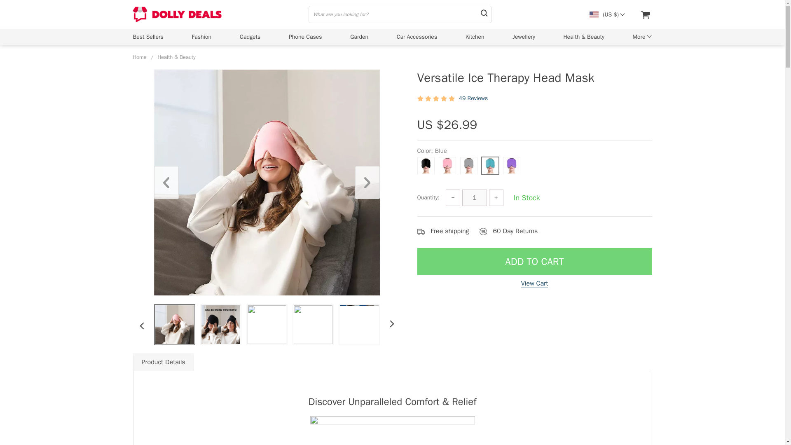 The image size is (791, 445). I want to click on Kitchen, so click(475, 37).